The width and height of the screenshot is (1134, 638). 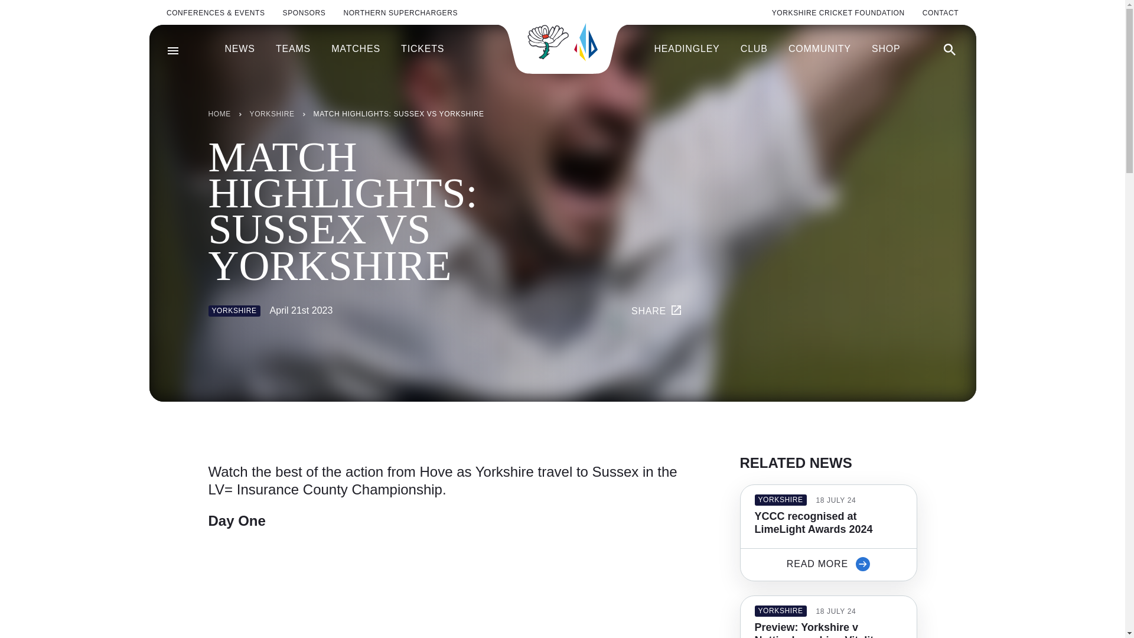 I want to click on Highlights: Sussex vs Yorkshire  - Day One, so click(x=356, y=588).